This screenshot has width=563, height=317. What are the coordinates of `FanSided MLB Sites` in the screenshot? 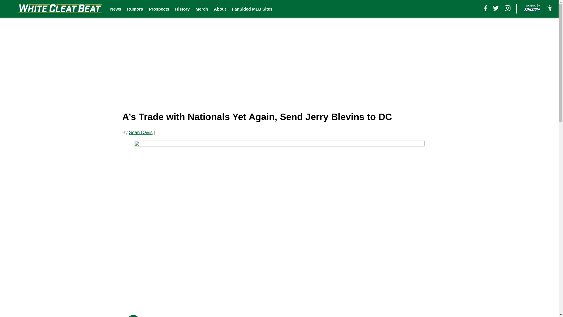 It's located at (252, 9).